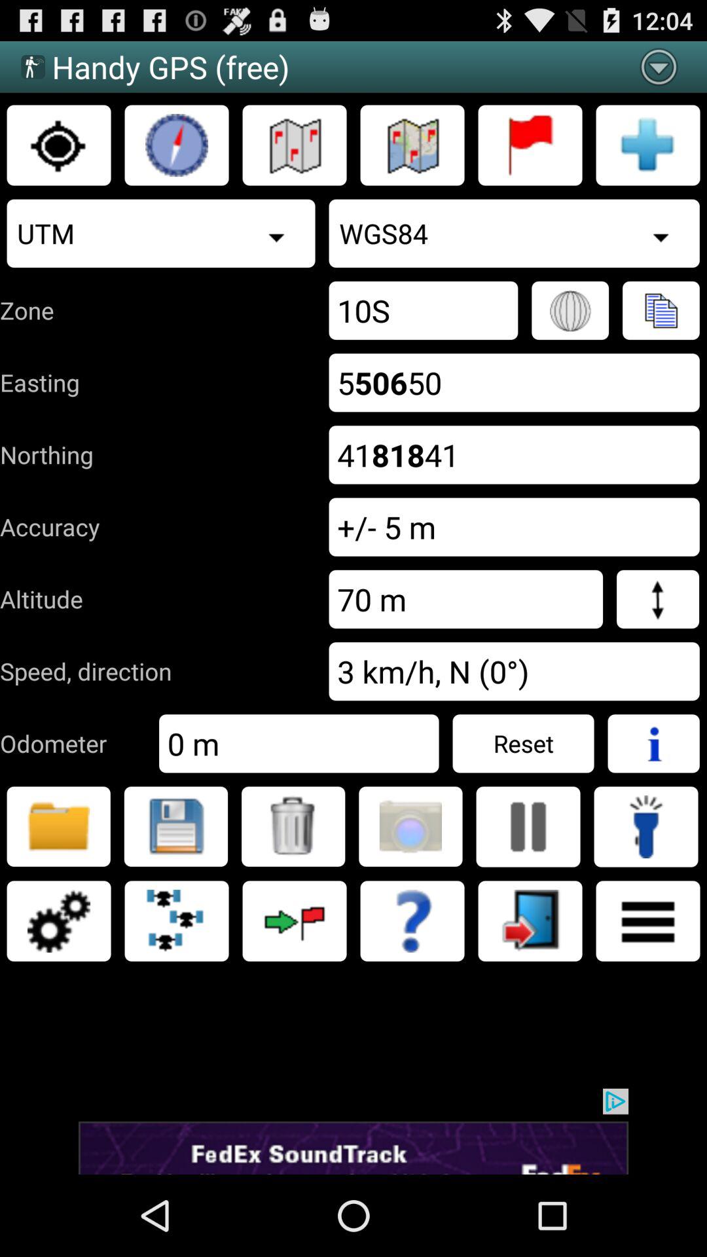  Describe the element at coordinates (295, 145) in the screenshot. I see `click to go to map` at that location.